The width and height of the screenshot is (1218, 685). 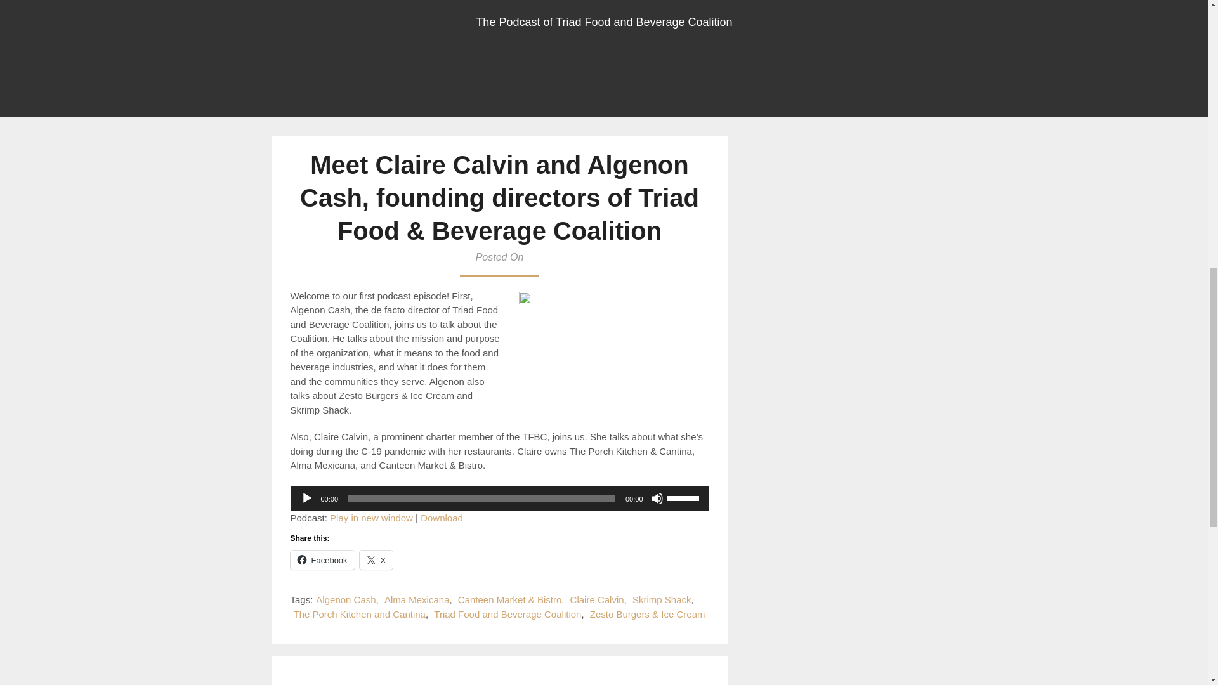 I want to click on Algenon Cash, so click(x=345, y=599).